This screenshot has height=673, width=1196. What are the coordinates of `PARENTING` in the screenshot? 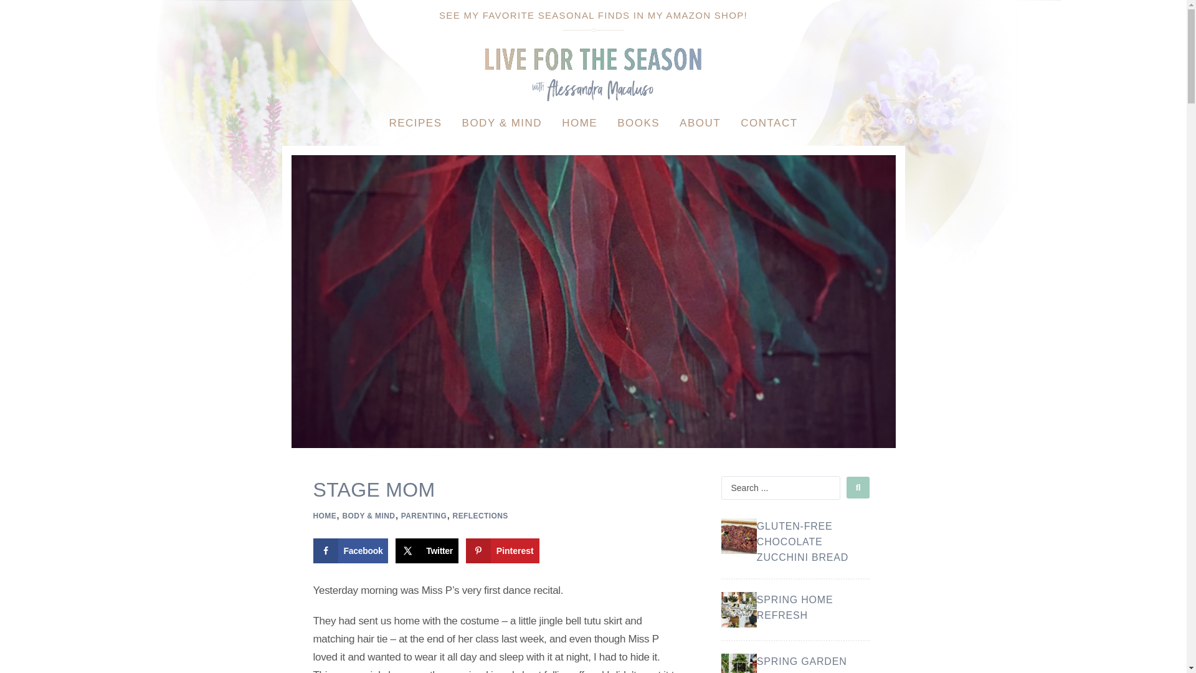 It's located at (424, 516).